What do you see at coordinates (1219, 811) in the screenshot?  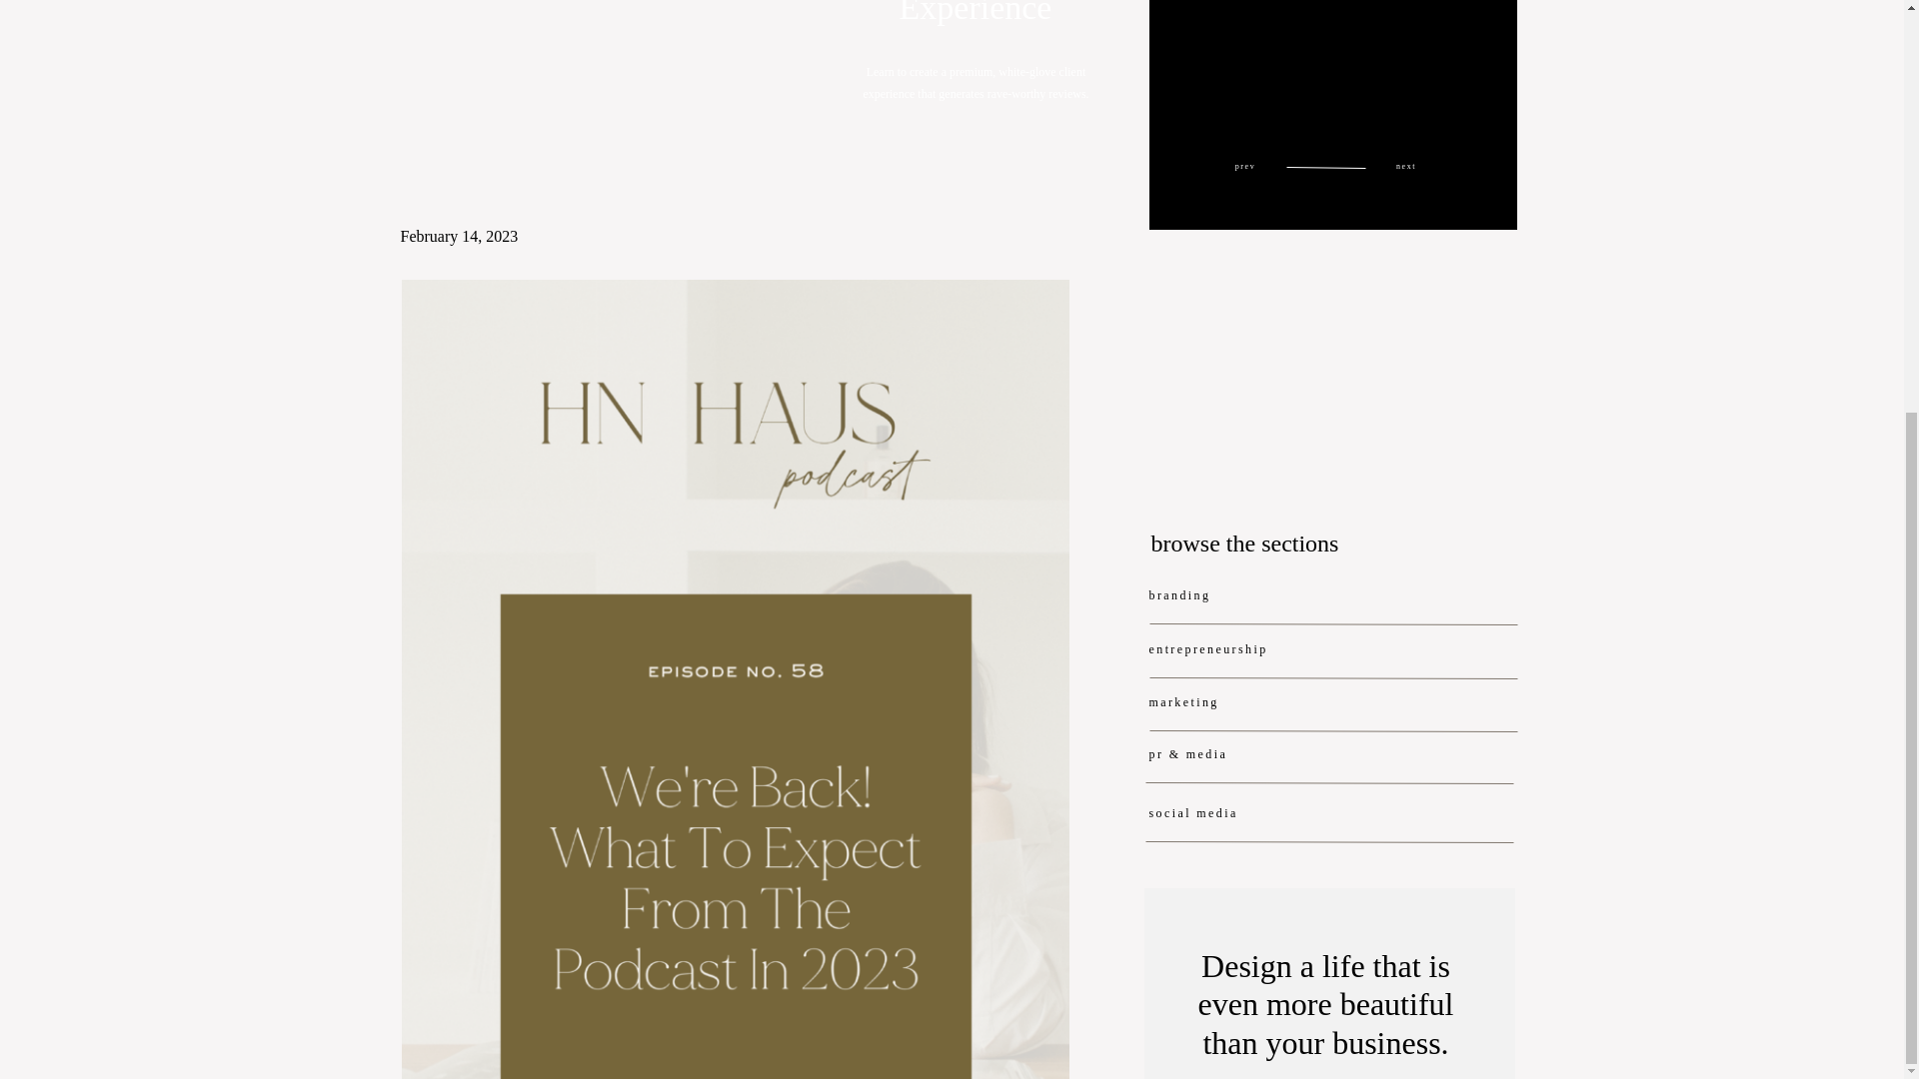 I see `social media` at bounding box center [1219, 811].